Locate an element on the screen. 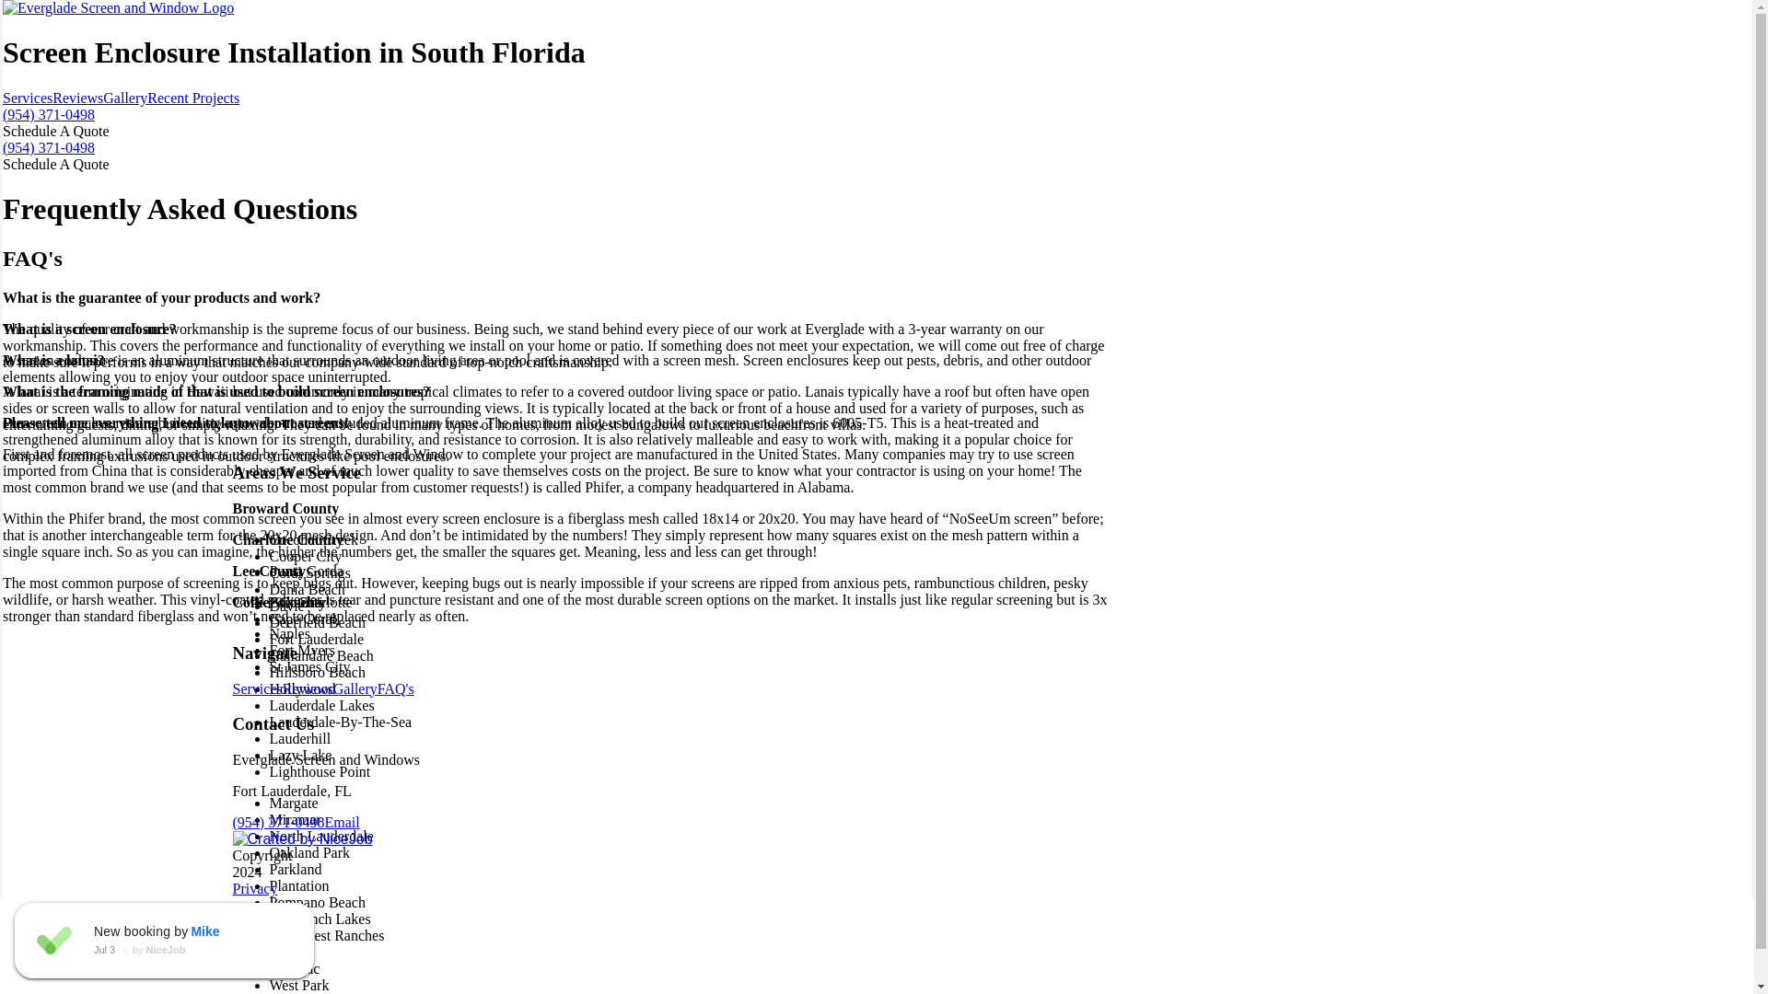 The height and width of the screenshot is (994, 1768). FAQ's is located at coordinates (396, 688).